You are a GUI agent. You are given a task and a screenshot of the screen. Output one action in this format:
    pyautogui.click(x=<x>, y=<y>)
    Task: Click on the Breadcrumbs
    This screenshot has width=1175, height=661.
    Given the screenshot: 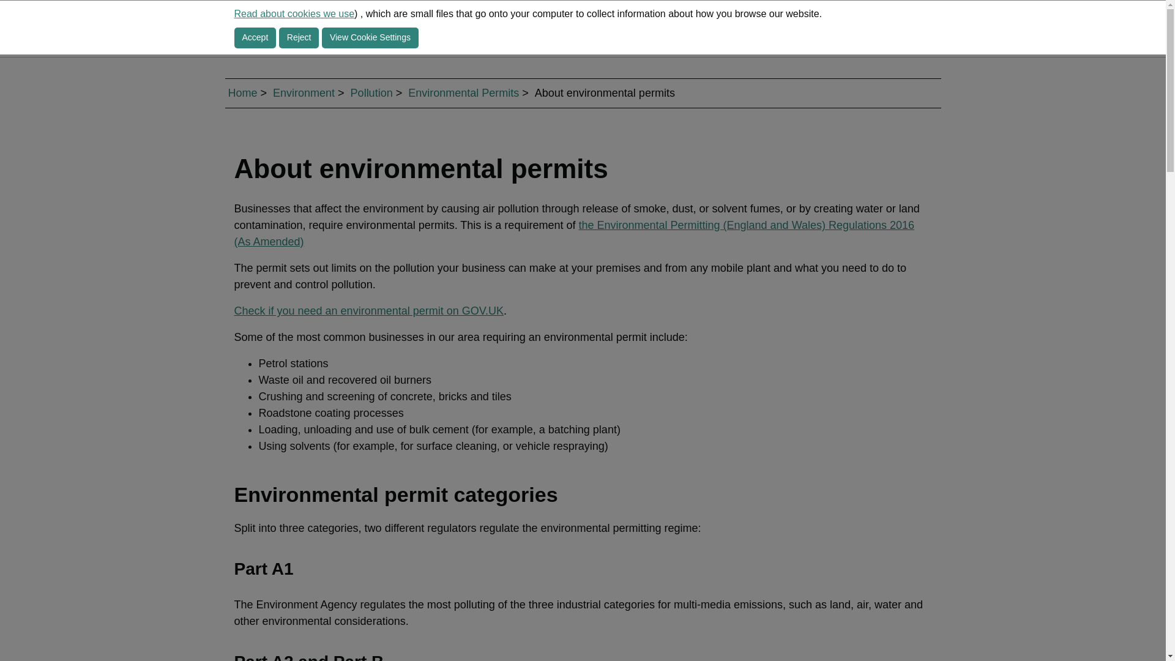 What is the action you would take?
    pyautogui.click(x=583, y=93)
    